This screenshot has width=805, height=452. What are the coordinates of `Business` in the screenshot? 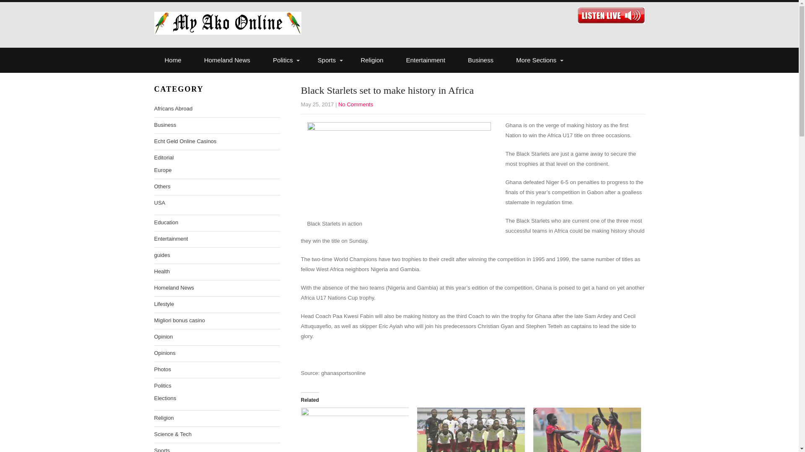 It's located at (480, 60).